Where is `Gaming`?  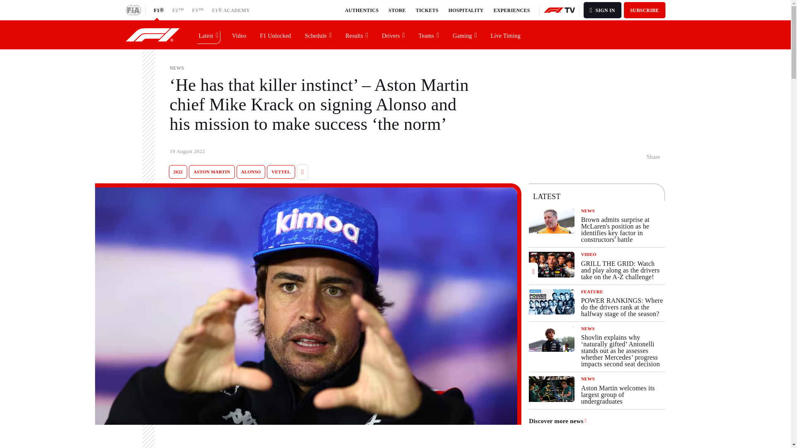 Gaming is located at coordinates (465, 34).